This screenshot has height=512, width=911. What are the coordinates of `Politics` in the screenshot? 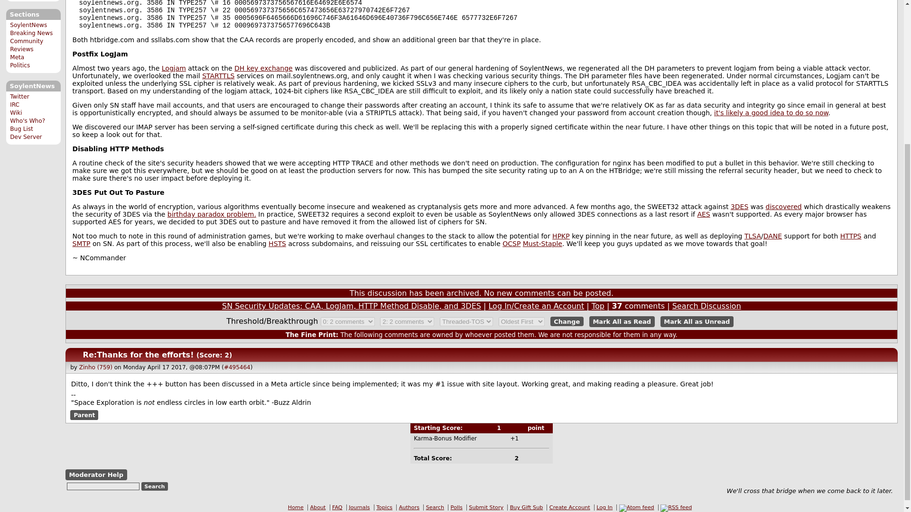 It's located at (20, 65).